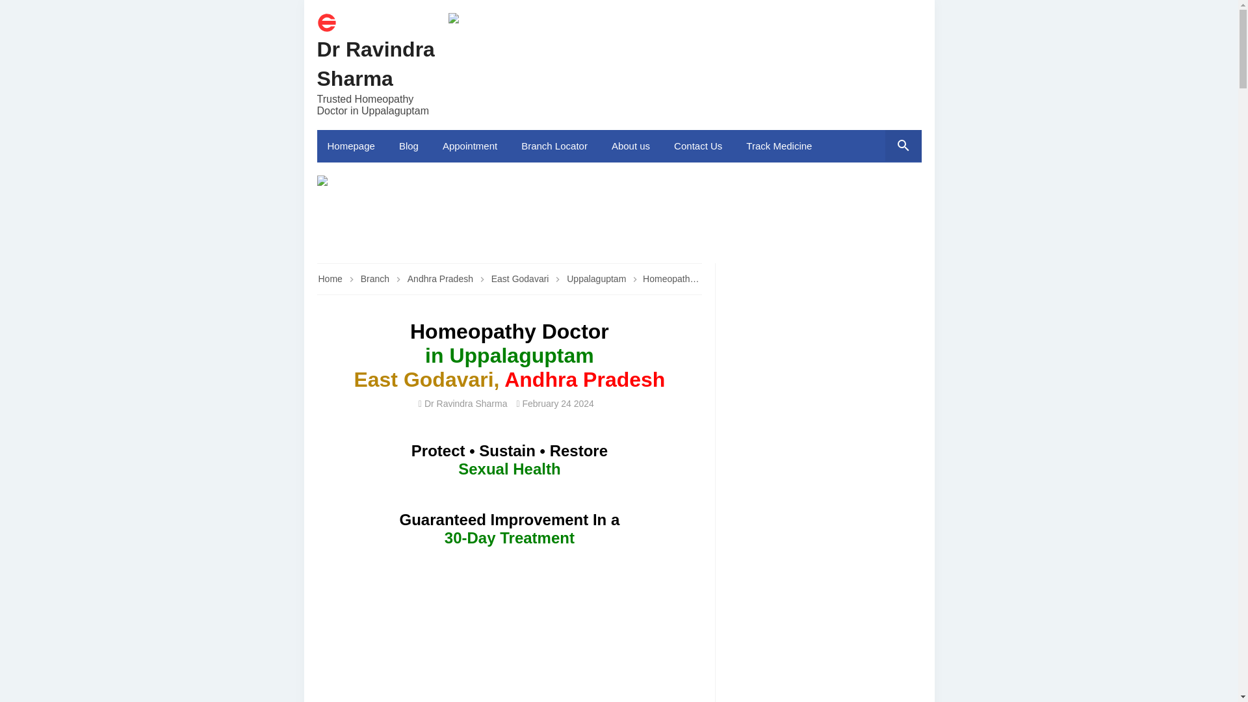 The width and height of the screenshot is (1248, 702). I want to click on Andhra Pradesh, so click(441, 279).